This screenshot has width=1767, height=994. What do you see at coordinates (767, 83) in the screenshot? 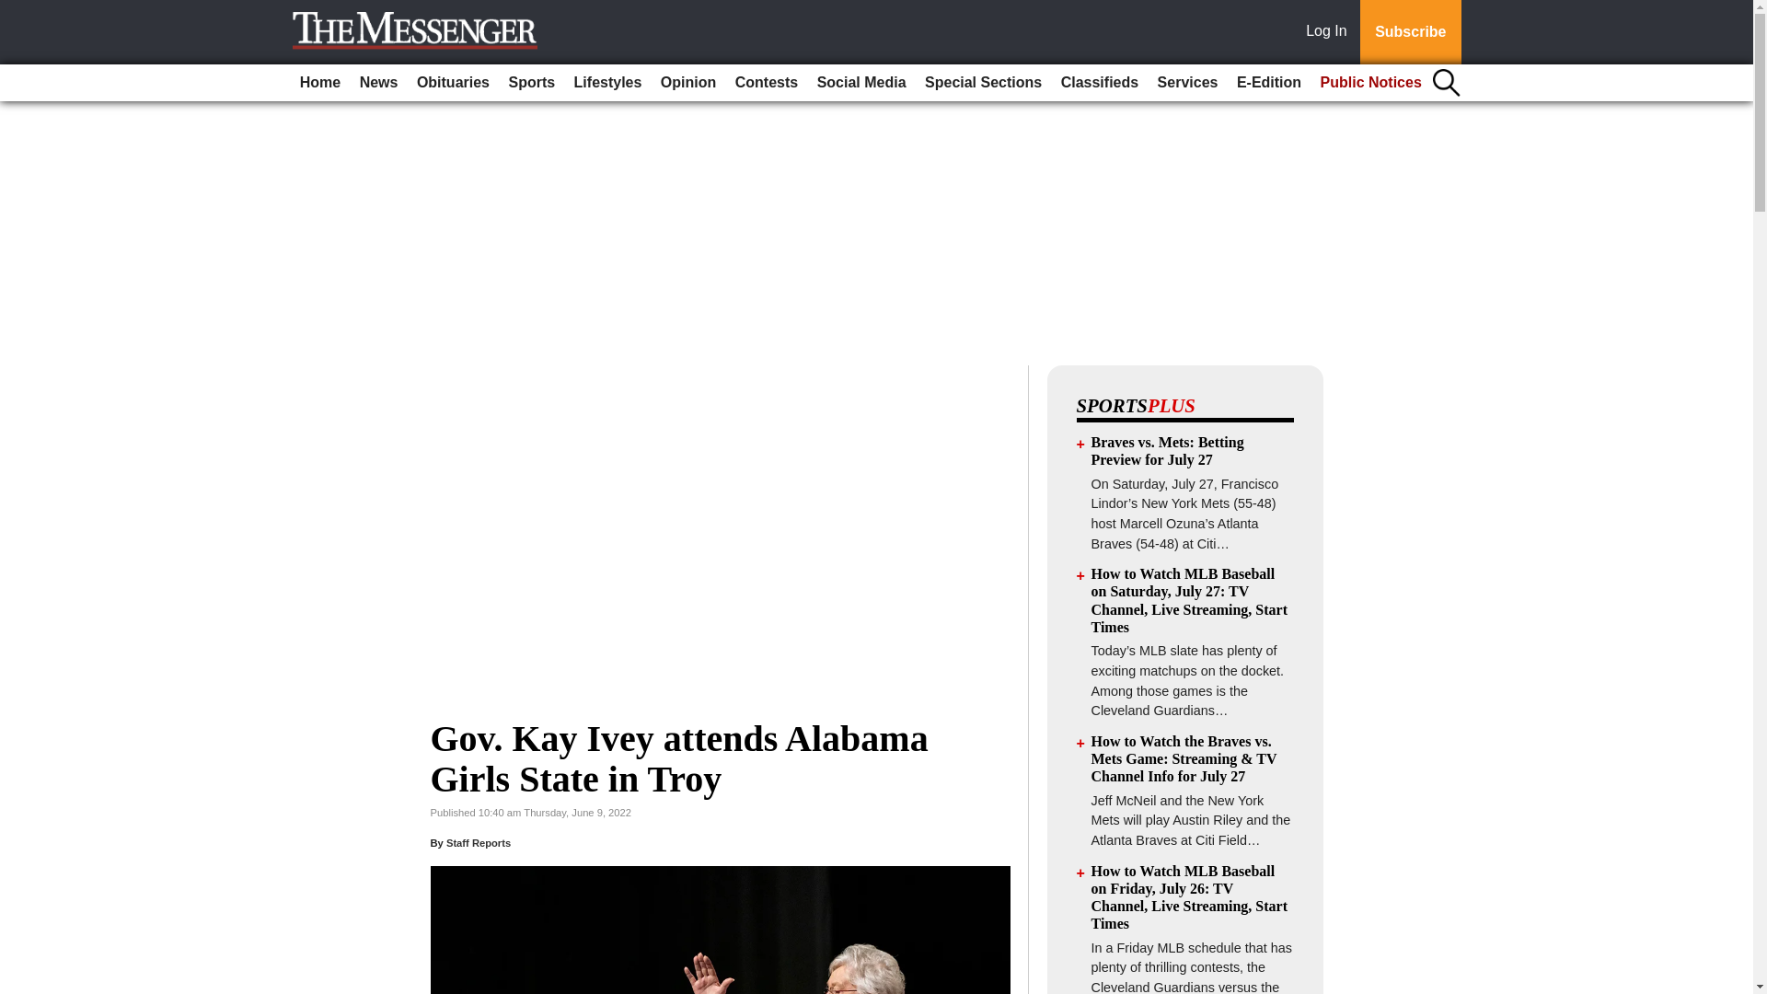
I see `Contests` at bounding box center [767, 83].